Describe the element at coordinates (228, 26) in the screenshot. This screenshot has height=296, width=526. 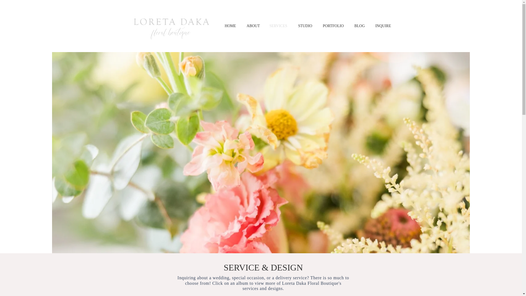
I see `HOME` at that location.